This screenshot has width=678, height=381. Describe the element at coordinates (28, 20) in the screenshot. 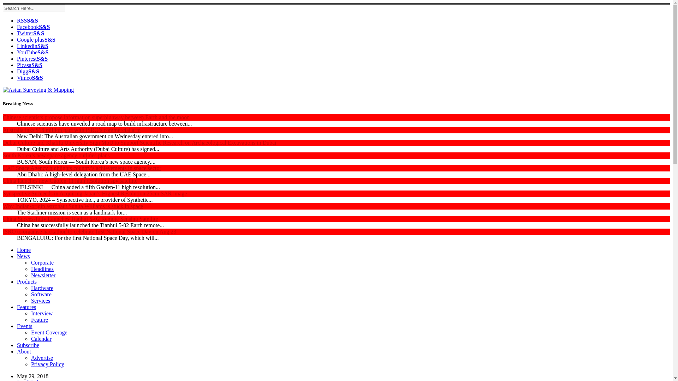

I see `RSS` at that location.